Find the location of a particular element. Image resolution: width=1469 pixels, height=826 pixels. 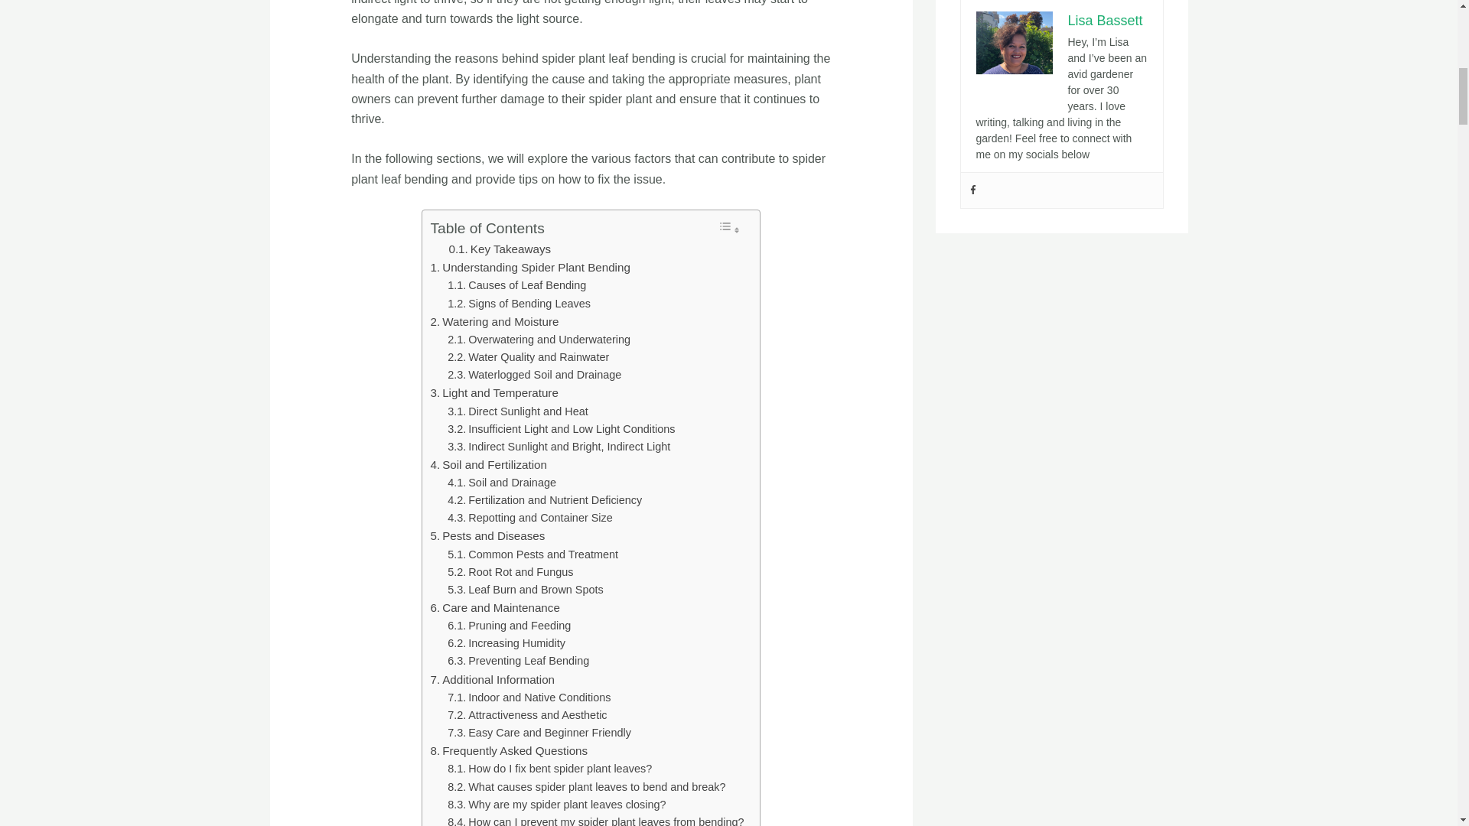

Water Quality and Rainwater is located at coordinates (528, 357).